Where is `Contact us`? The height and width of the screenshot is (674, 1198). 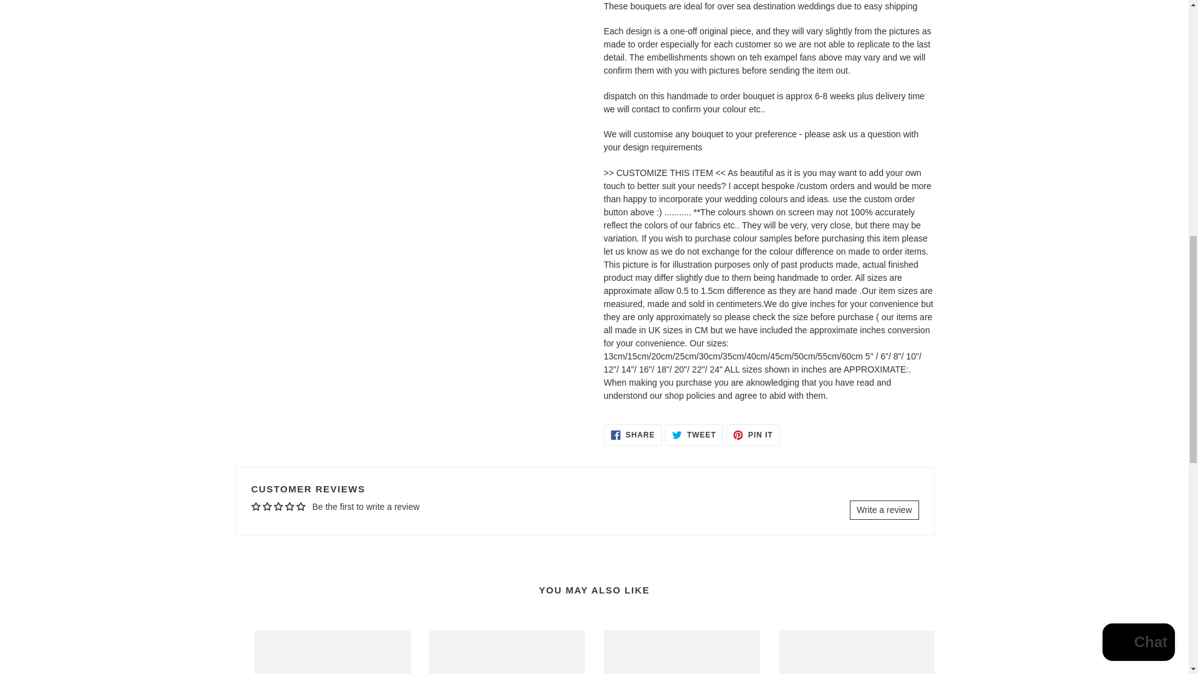
Contact us is located at coordinates (633, 417).